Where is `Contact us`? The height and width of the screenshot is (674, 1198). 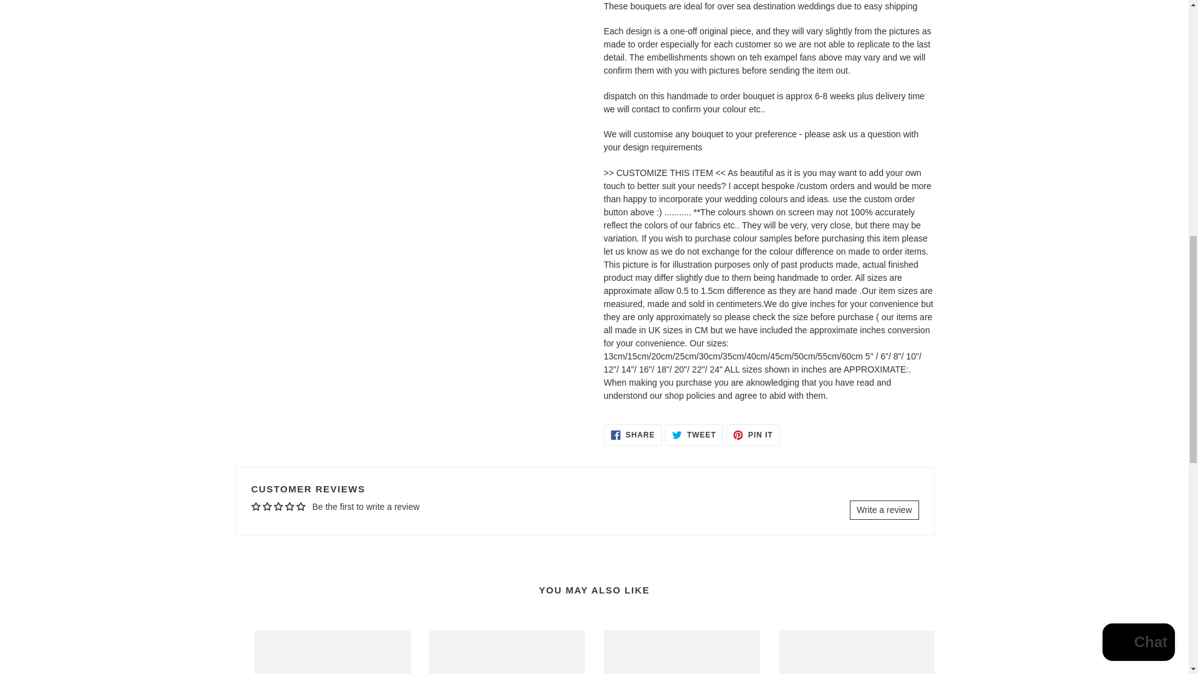
Contact us is located at coordinates (633, 417).